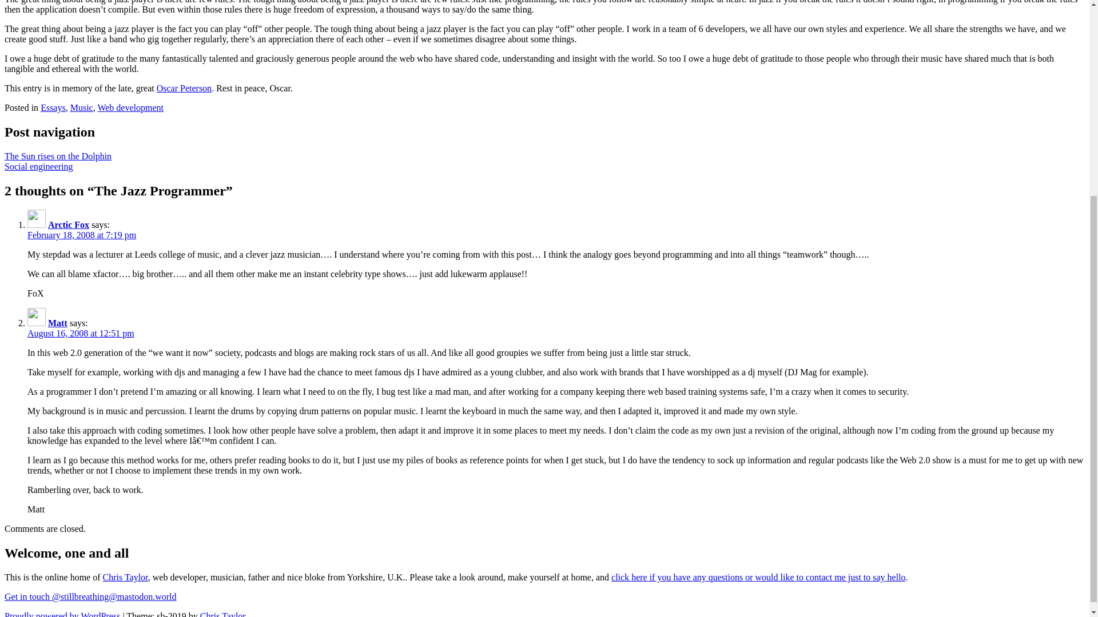 The height and width of the screenshot is (617, 1098). I want to click on Essays, so click(53, 107).